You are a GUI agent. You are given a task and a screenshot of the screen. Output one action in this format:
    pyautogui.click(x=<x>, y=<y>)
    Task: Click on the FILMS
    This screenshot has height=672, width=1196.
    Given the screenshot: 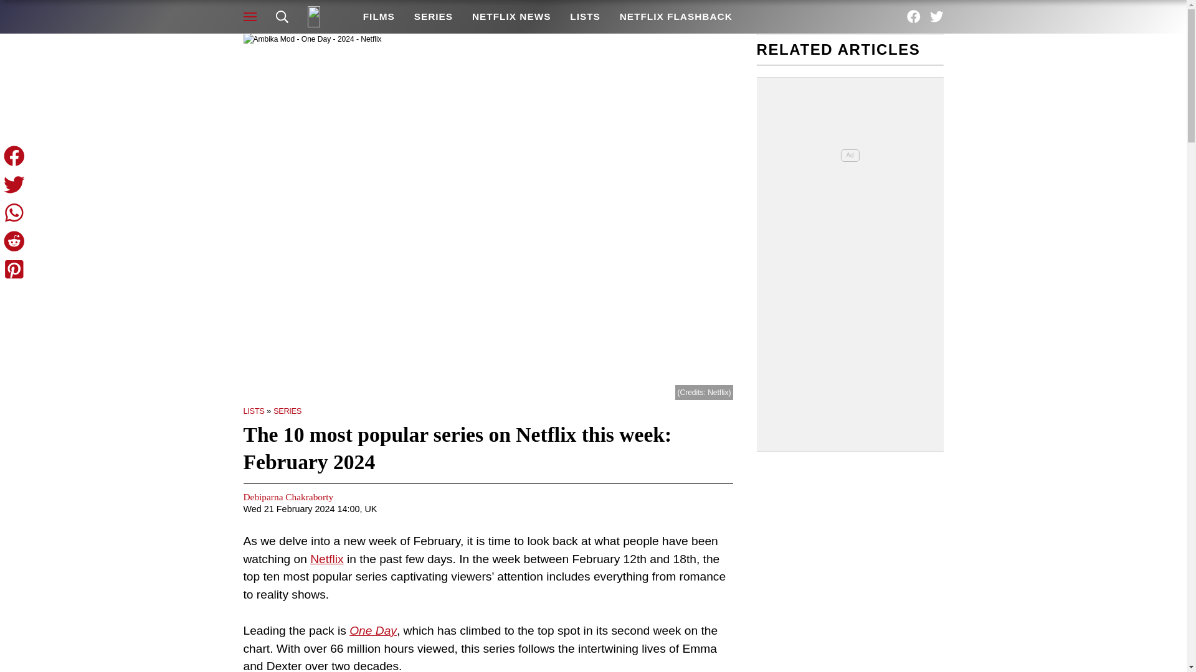 What is the action you would take?
    pyautogui.click(x=378, y=16)
    